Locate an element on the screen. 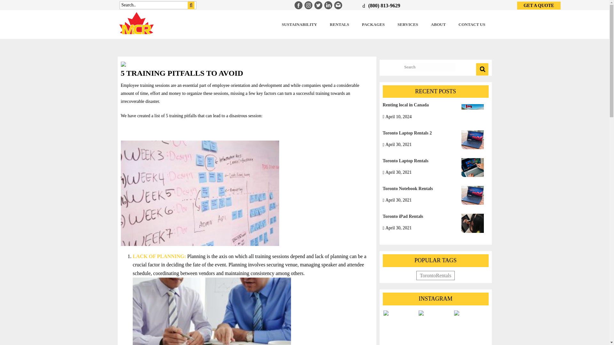 This screenshot has height=345, width=614. GET A QUOTE is located at coordinates (539, 6).